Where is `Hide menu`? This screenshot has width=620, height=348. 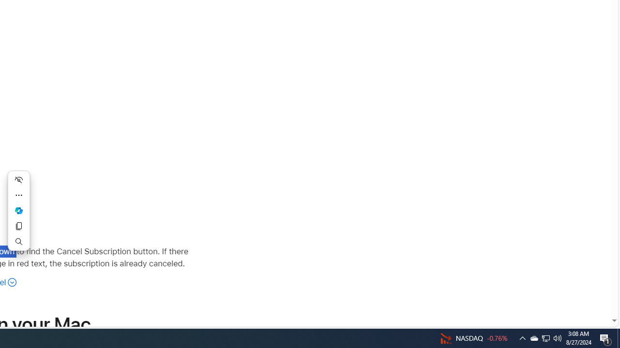
Hide menu is located at coordinates (18, 180).